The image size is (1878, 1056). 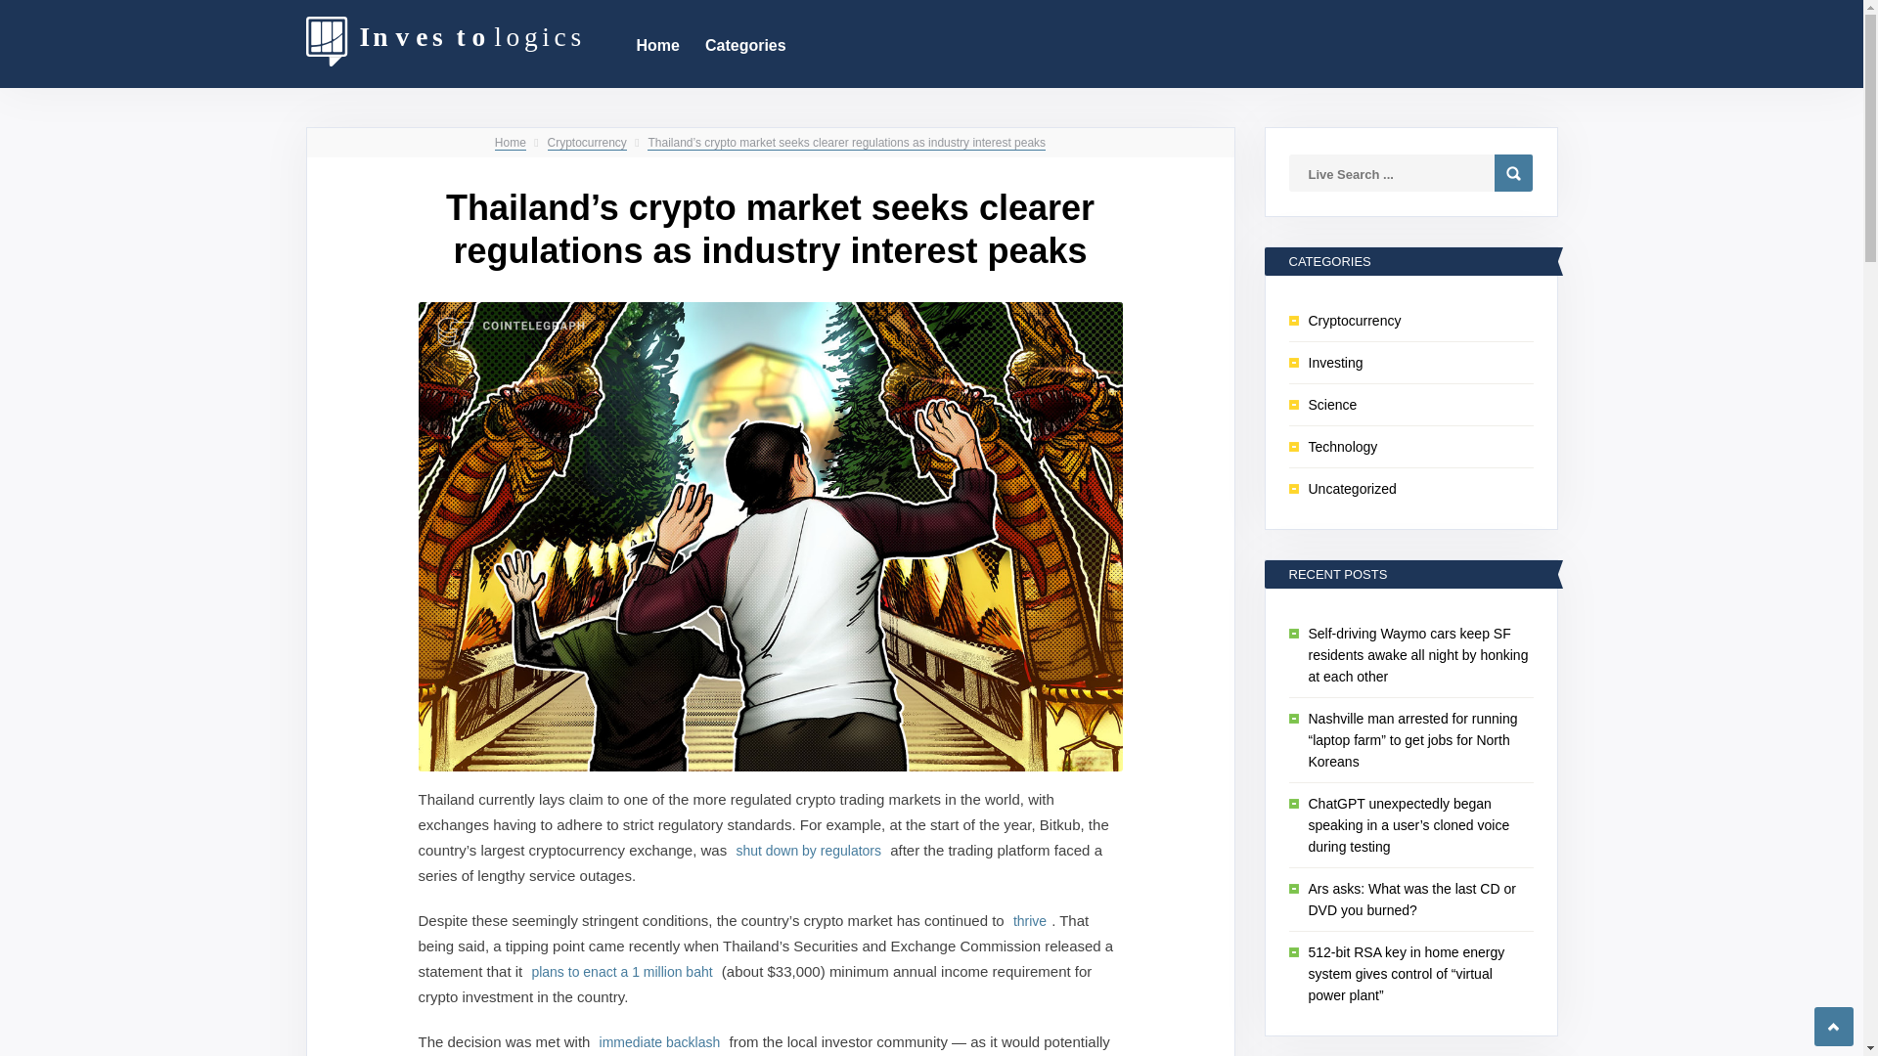 What do you see at coordinates (659, 1041) in the screenshot?
I see `immediate backlash` at bounding box center [659, 1041].